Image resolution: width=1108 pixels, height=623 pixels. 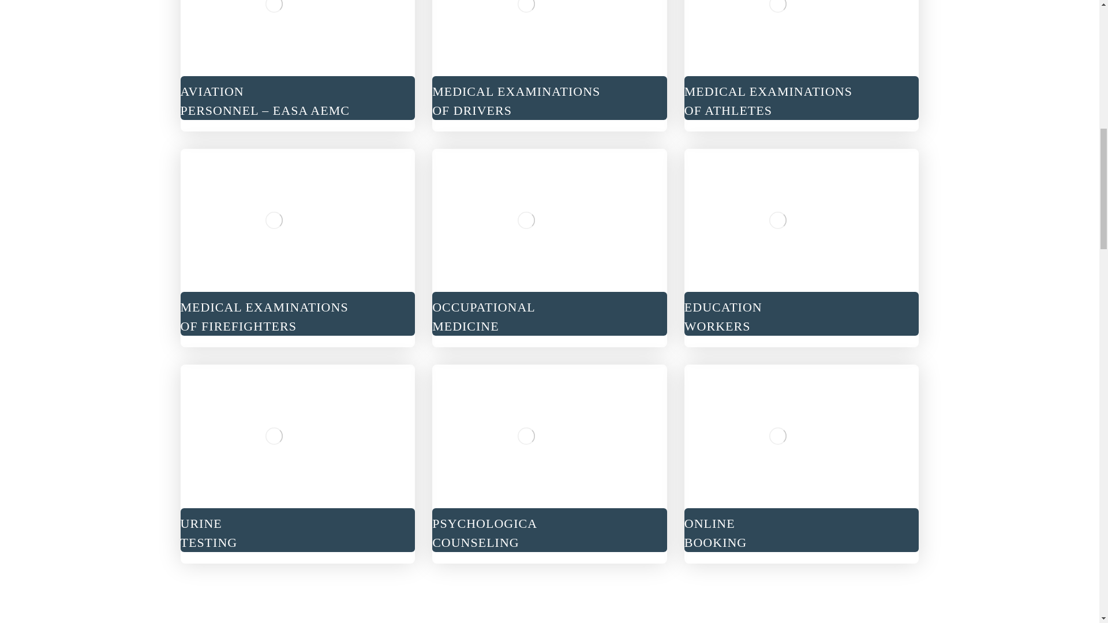 I want to click on Psychological counseling, so click(x=549, y=464).